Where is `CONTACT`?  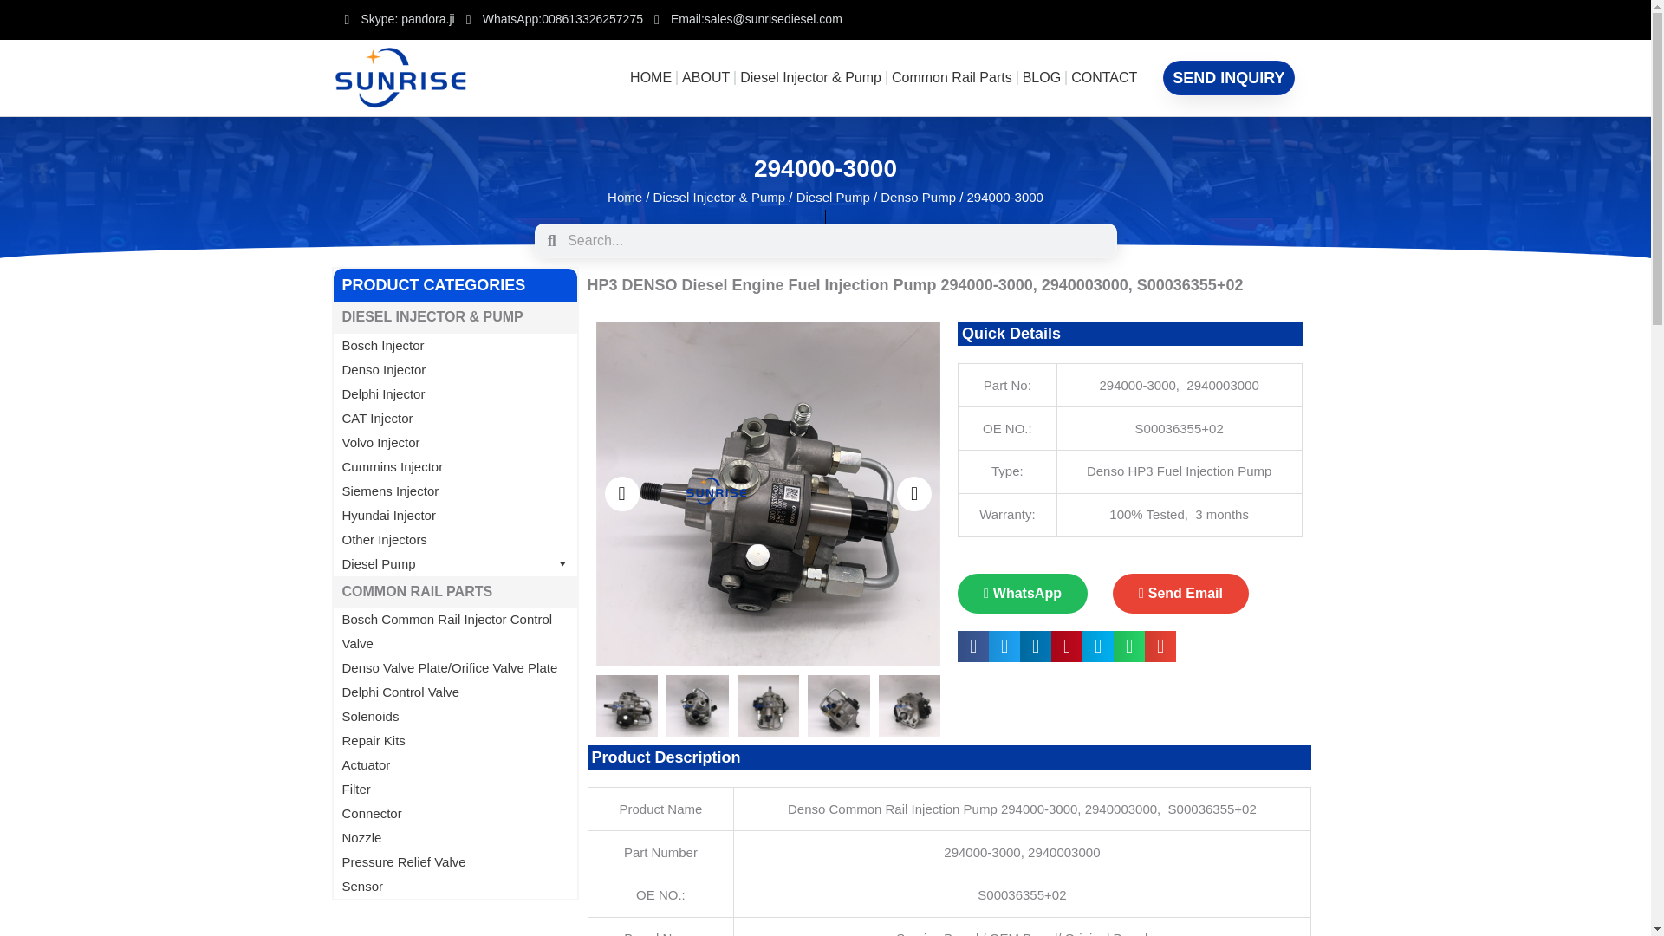 CONTACT is located at coordinates (1104, 78).